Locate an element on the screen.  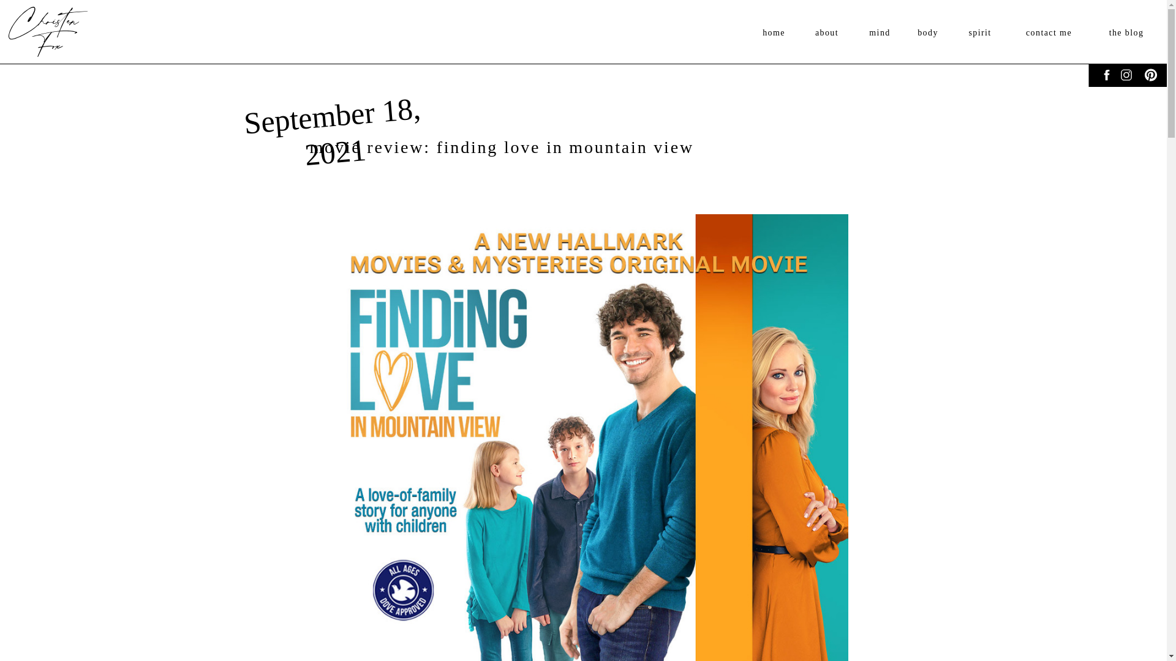
about is located at coordinates (826, 35).